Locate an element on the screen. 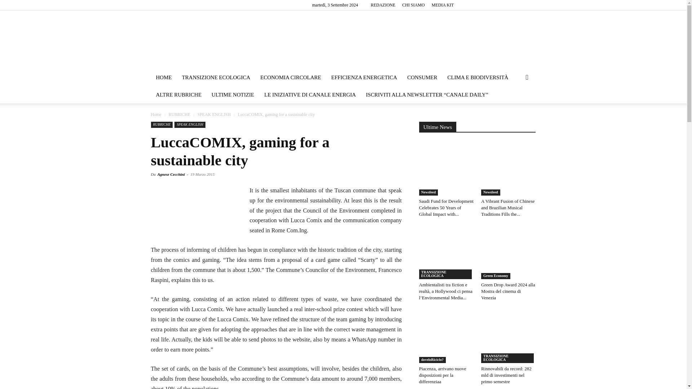  Linkedin is located at coordinates (494, 5).